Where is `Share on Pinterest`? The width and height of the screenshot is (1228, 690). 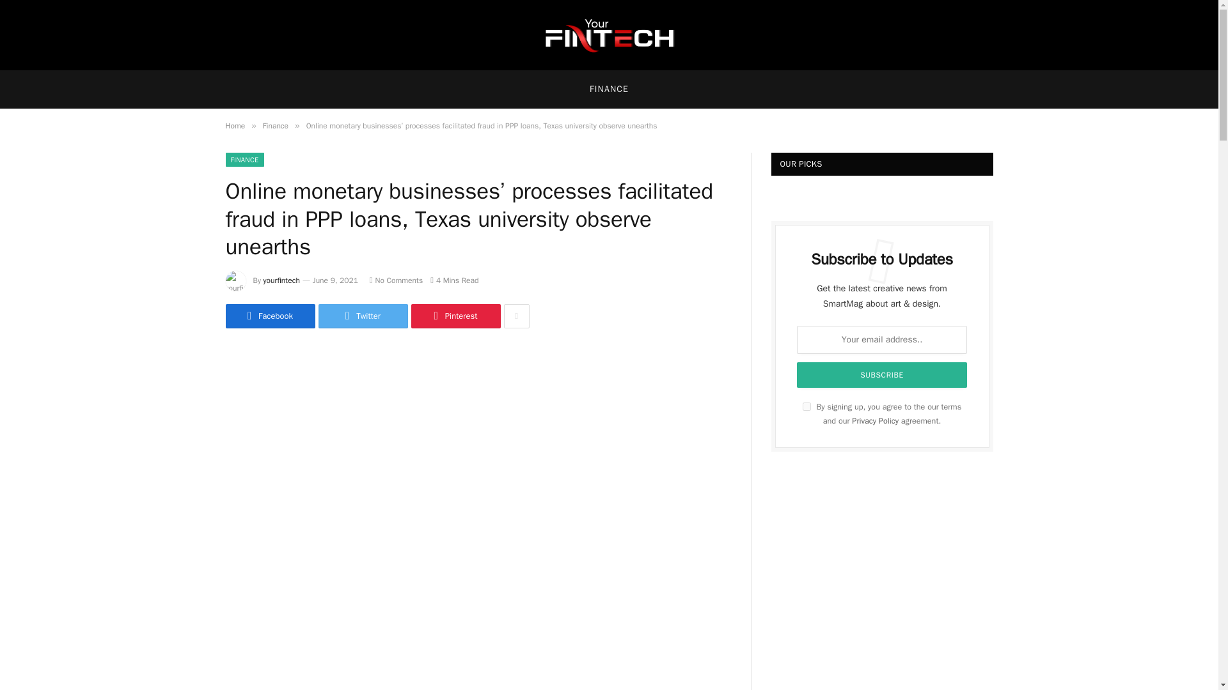
Share on Pinterest is located at coordinates (455, 316).